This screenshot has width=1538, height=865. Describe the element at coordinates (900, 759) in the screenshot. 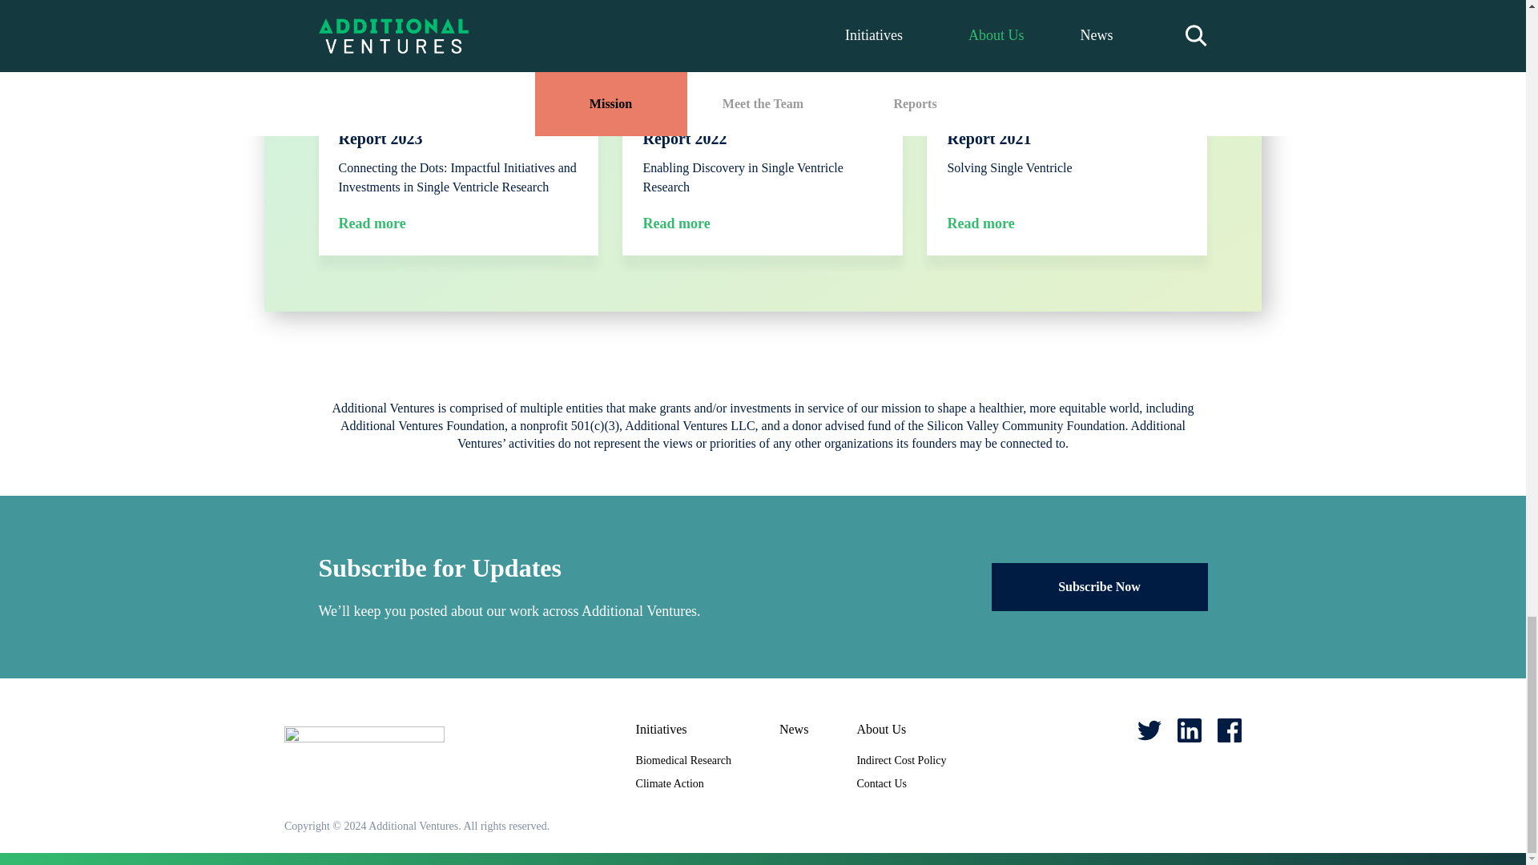

I see `Indirect Cost Policy` at that location.